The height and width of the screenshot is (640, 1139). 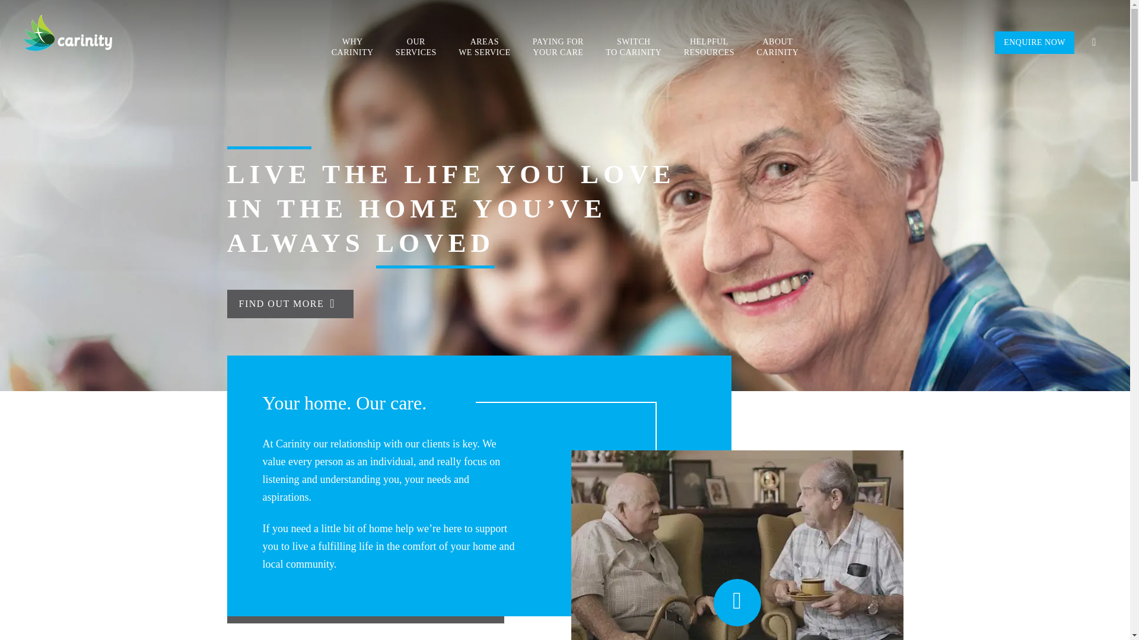 What do you see at coordinates (558, 47) in the screenshot?
I see `PAYING FOR
YOUR CARE` at bounding box center [558, 47].